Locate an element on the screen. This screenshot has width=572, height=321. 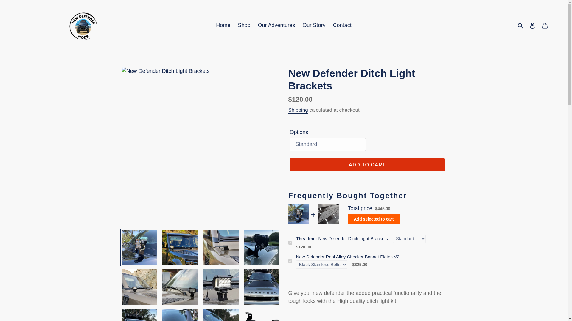
Search is located at coordinates (521, 25).